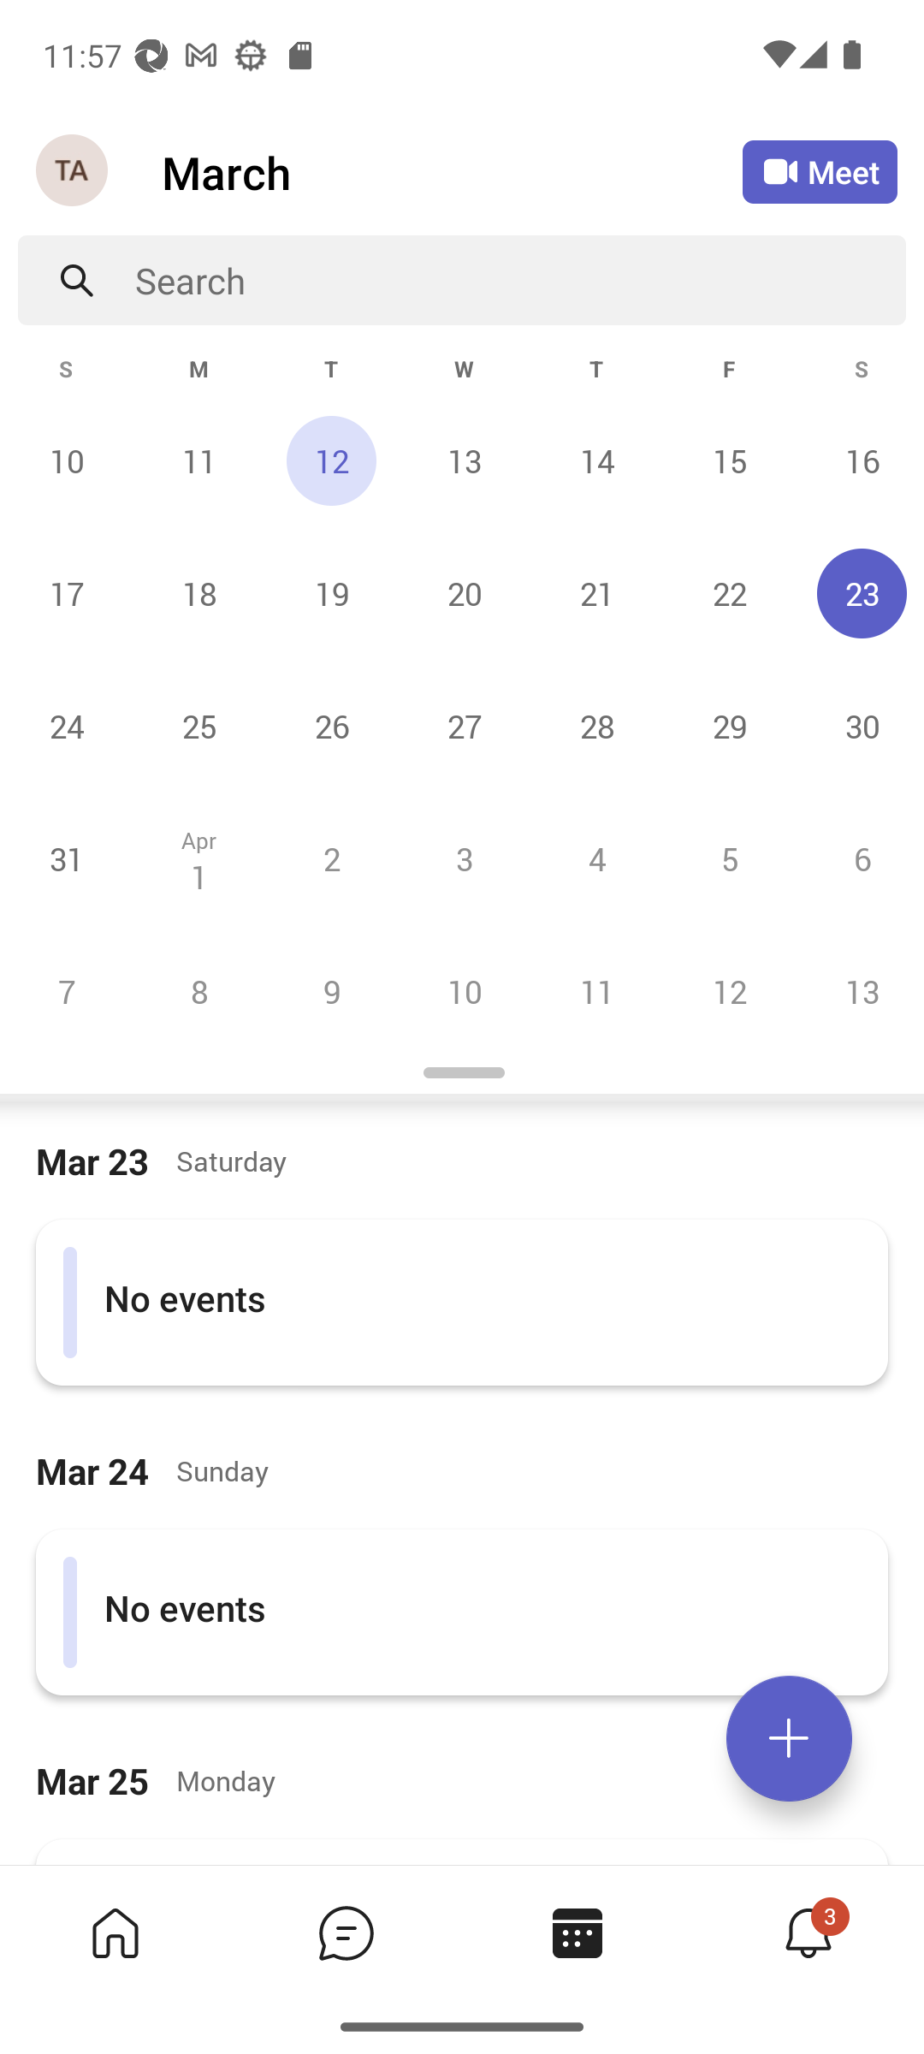 This screenshot has width=924, height=2054. I want to click on Sunday, April 7 7, so click(67, 991).